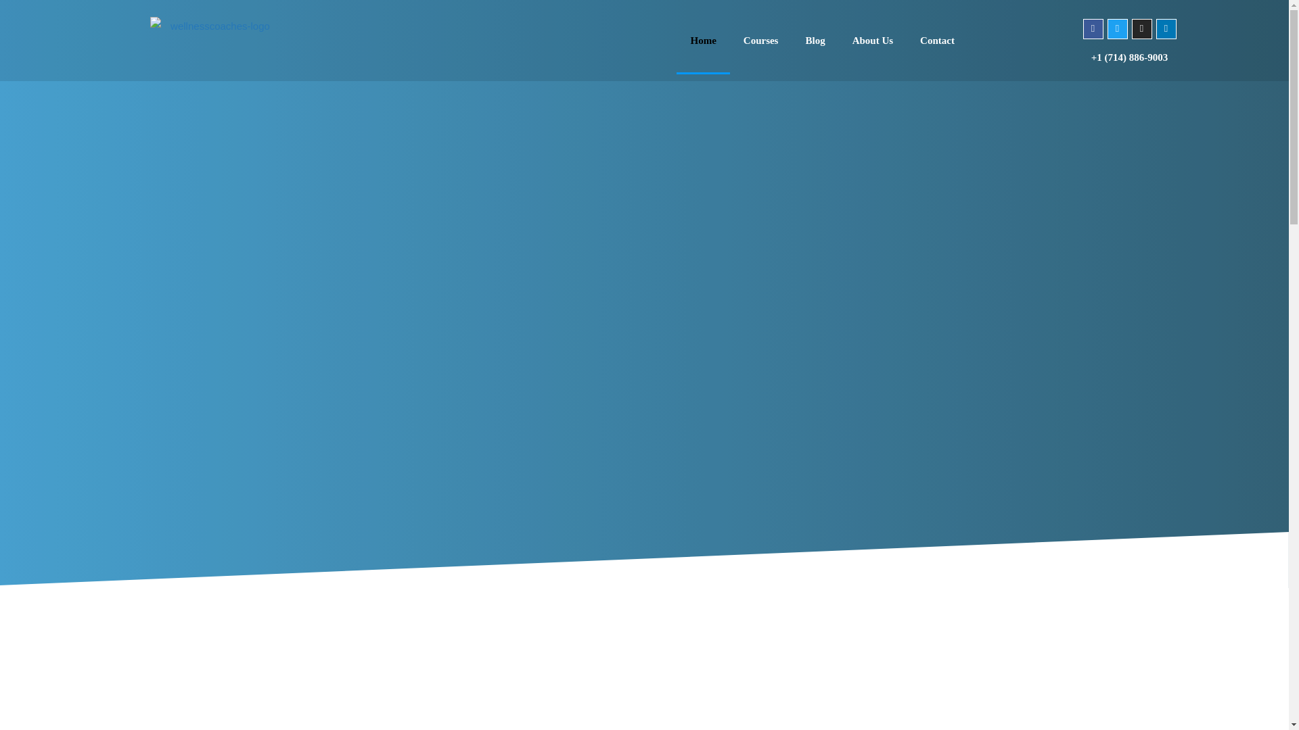 The width and height of the screenshot is (1299, 730). I want to click on Instagram, so click(1142, 29).